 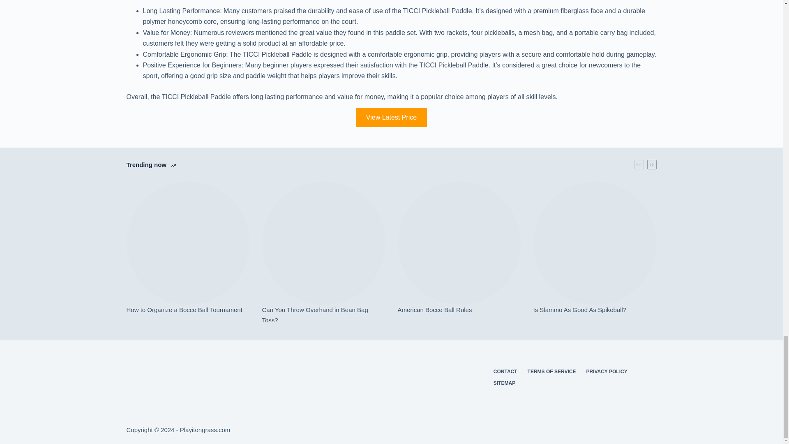 I want to click on Can You Throw Overhand in Bean Bag Toss?, so click(x=324, y=315).